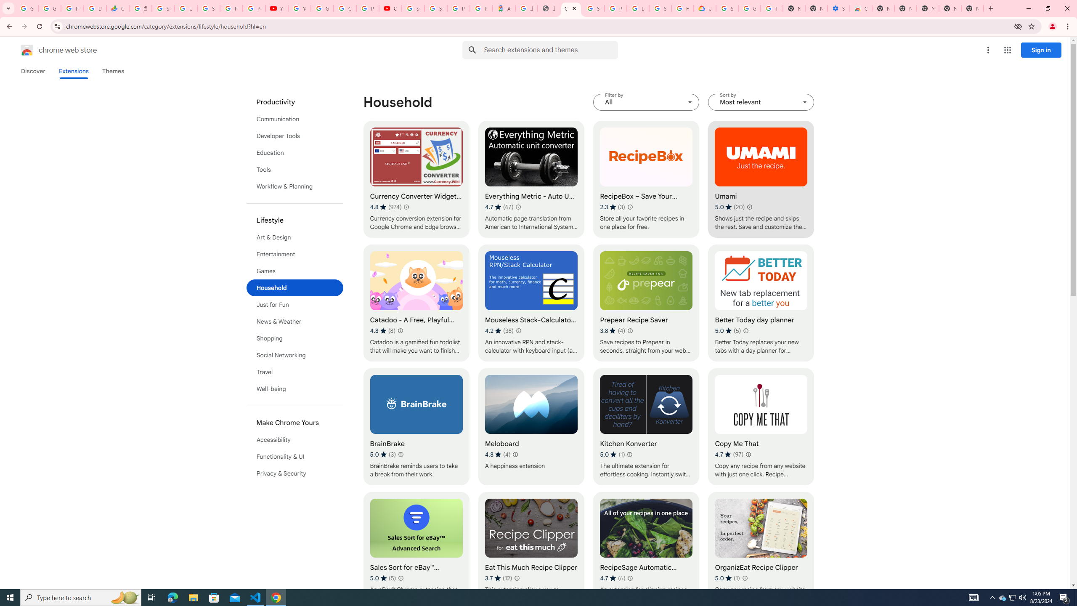  I want to click on Google Account Help, so click(749, 8).